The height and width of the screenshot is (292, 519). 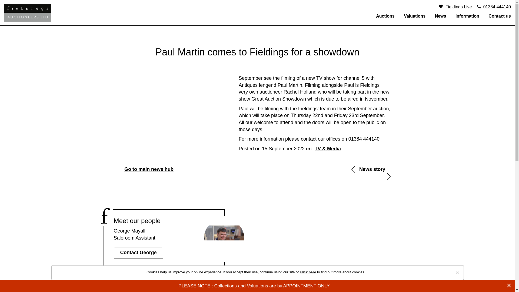 What do you see at coordinates (441, 16) in the screenshot?
I see `News` at bounding box center [441, 16].